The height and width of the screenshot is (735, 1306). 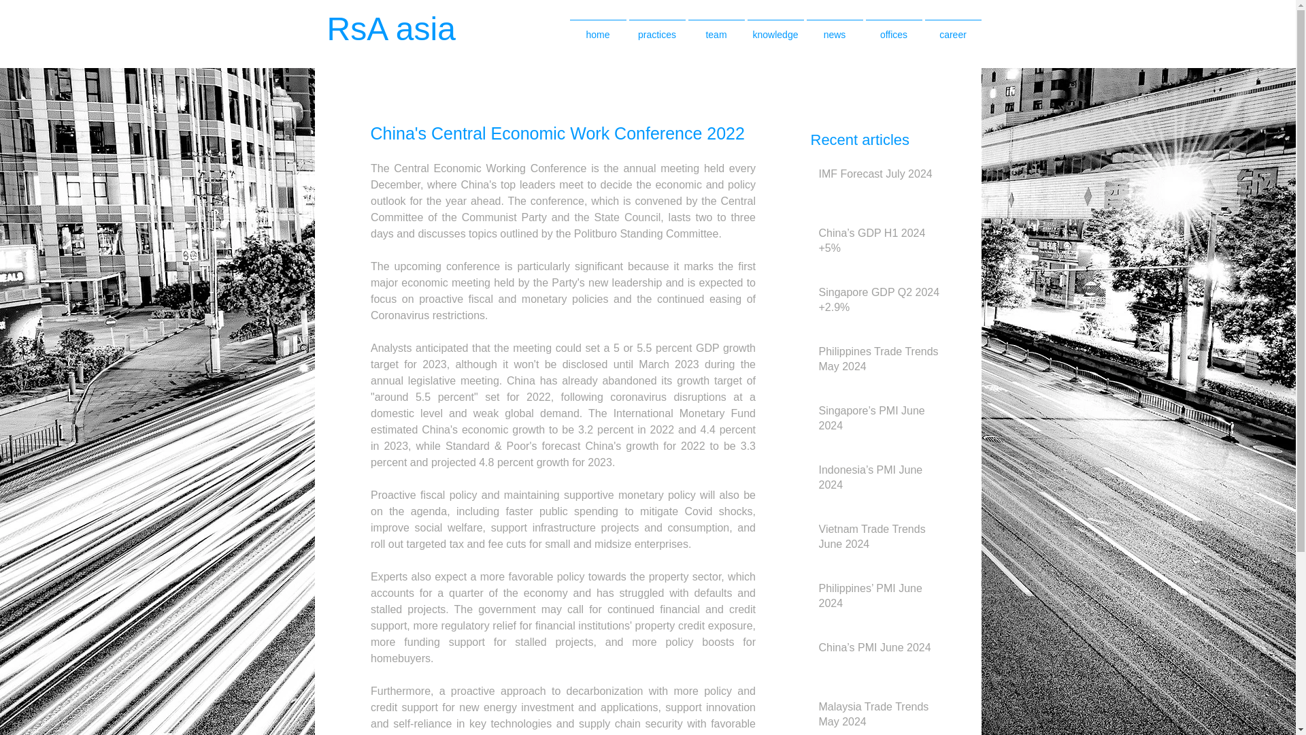 I want to click on Philippines Trade Trends May 2024, so click(x=880, y=362).